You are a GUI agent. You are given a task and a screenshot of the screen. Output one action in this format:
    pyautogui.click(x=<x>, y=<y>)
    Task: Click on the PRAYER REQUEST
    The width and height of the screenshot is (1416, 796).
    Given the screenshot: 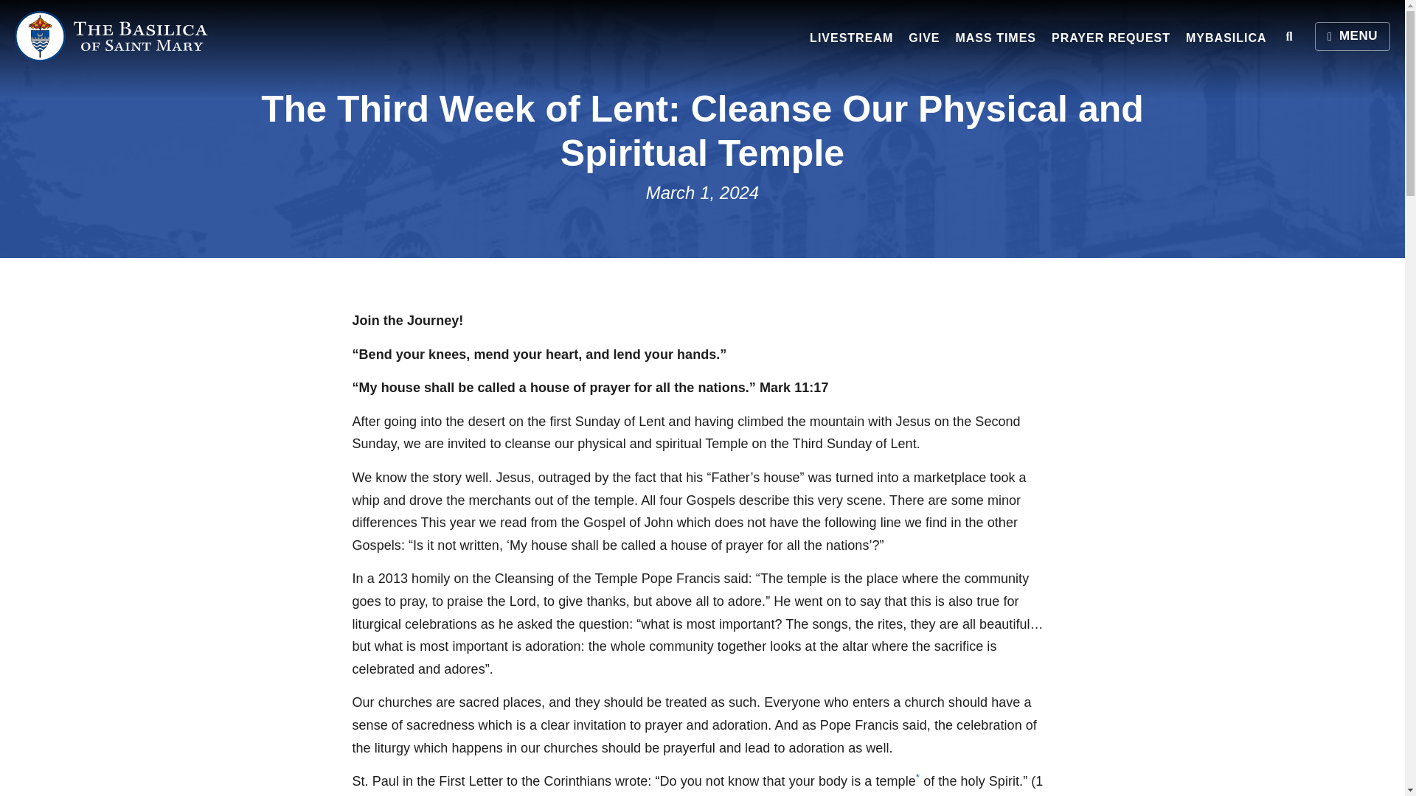 What is the action you would take?
    pyautogui.click(x=1111, y=38)
    